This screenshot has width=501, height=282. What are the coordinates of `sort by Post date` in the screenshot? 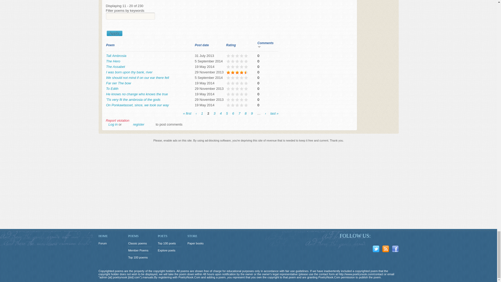 It's located at (202, 45).